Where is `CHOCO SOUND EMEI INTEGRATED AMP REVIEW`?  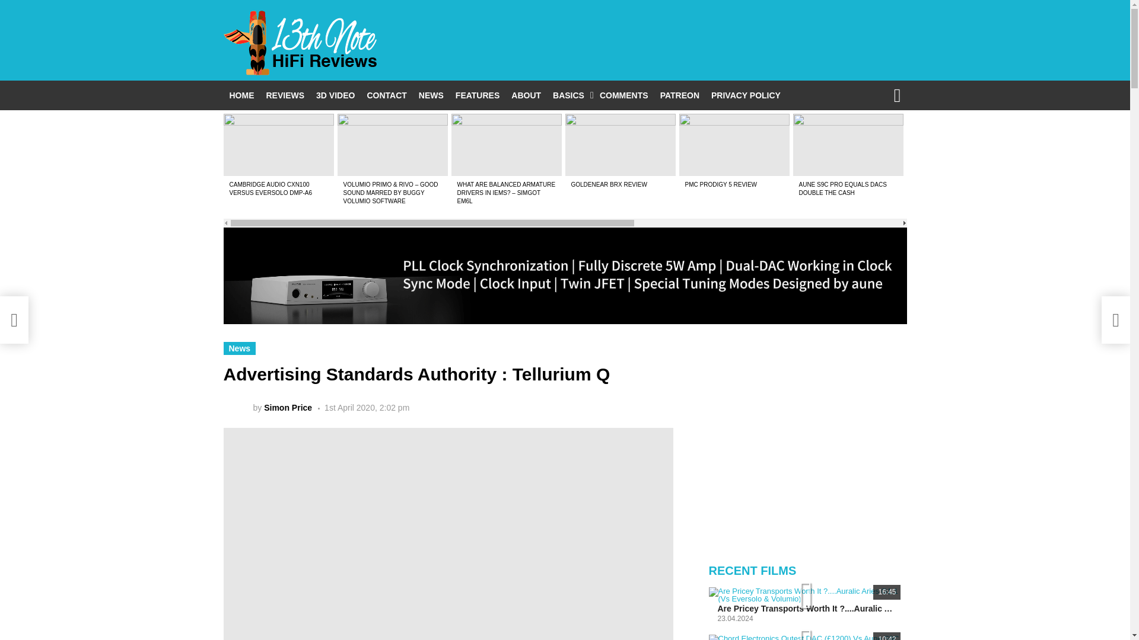
CHOCO SOUND EMEI INTEGRATED AMP REVIEW is located at coordinates (950, 188).